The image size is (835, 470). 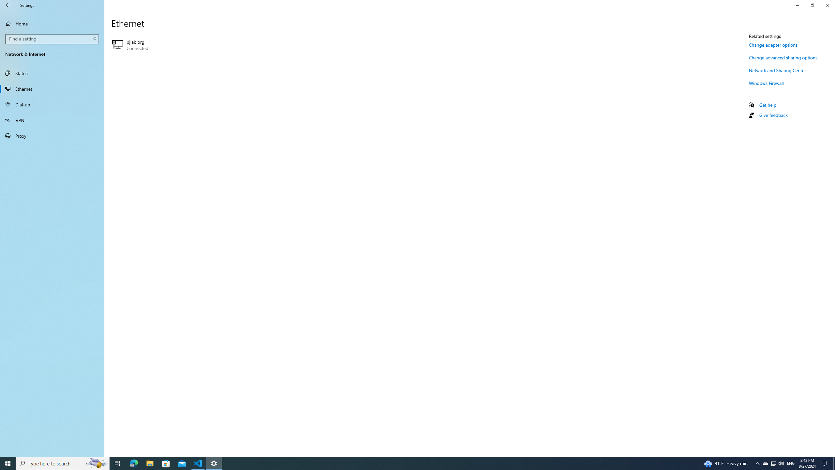 I want to click on Restore Settings, so click(x=52, y=73).